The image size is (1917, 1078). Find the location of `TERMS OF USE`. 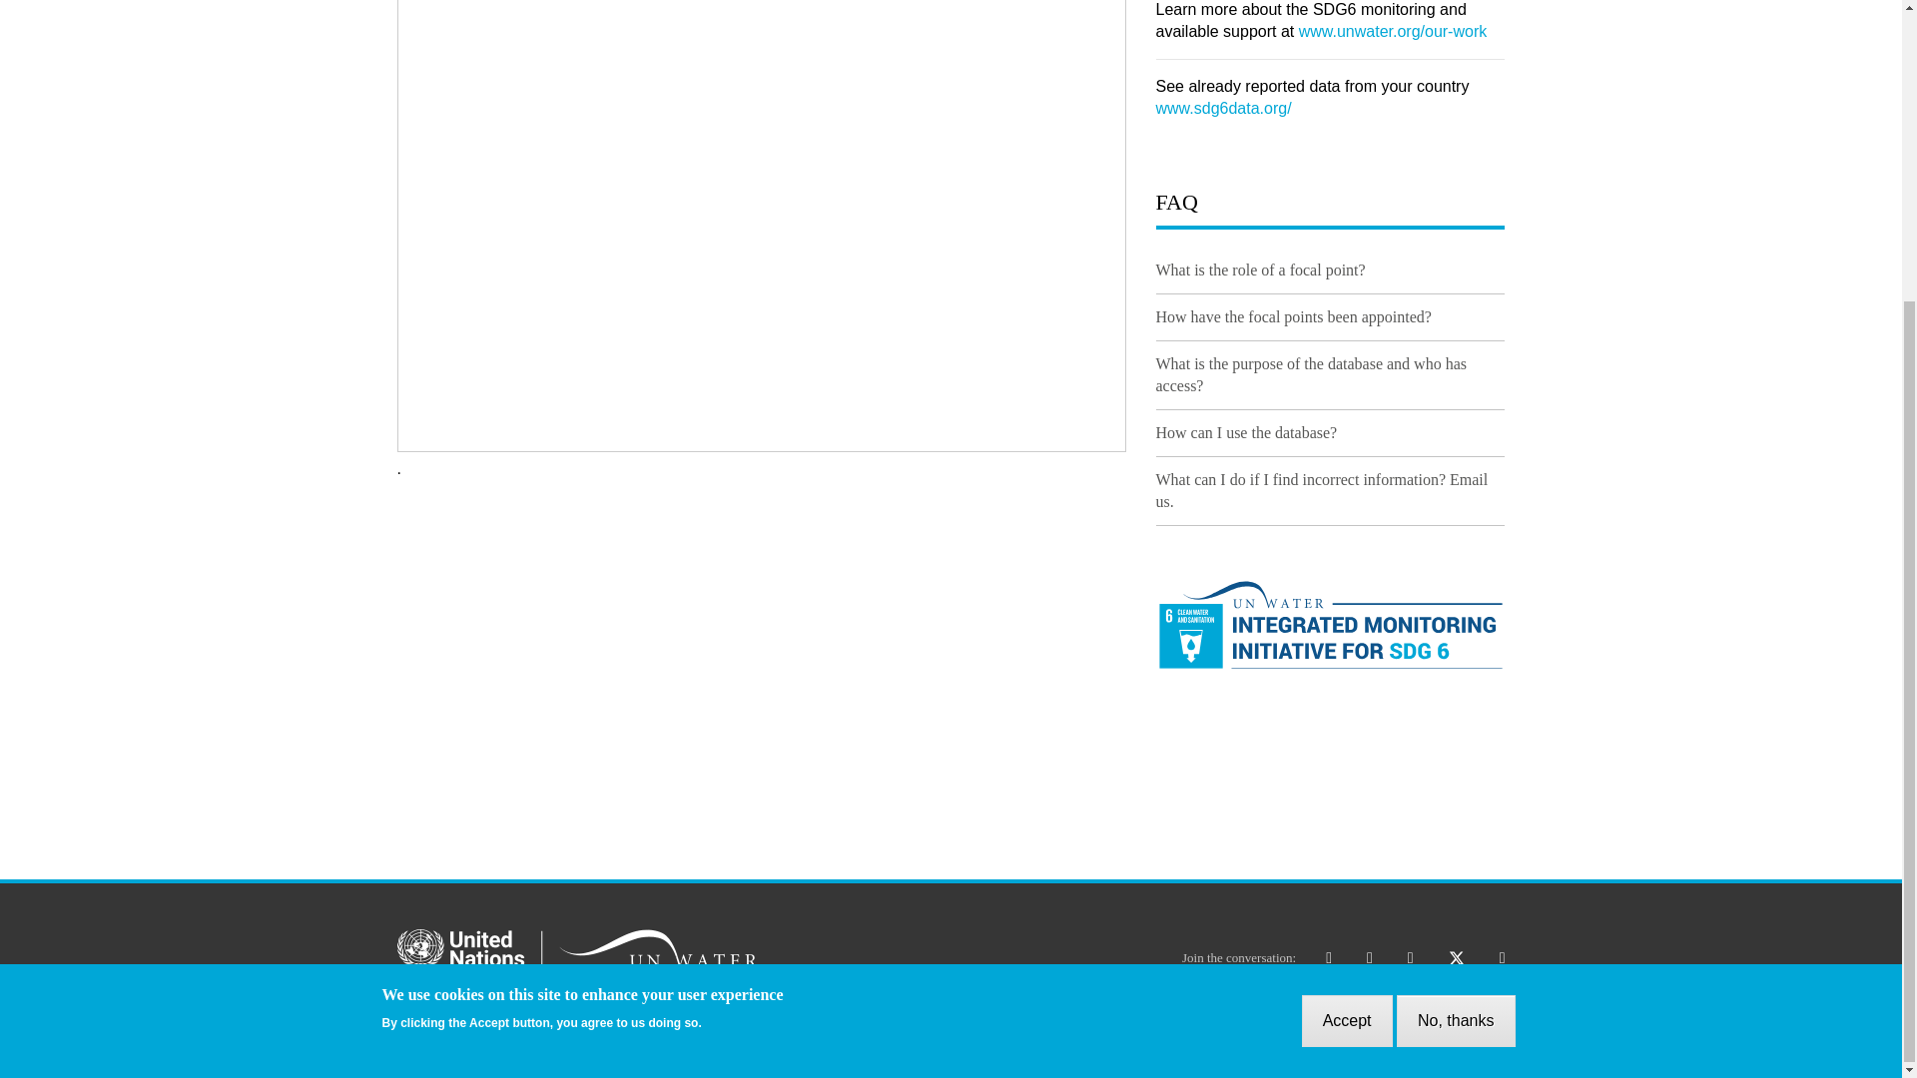

TERMS OF USE is located at coordinates (1457, 1018).